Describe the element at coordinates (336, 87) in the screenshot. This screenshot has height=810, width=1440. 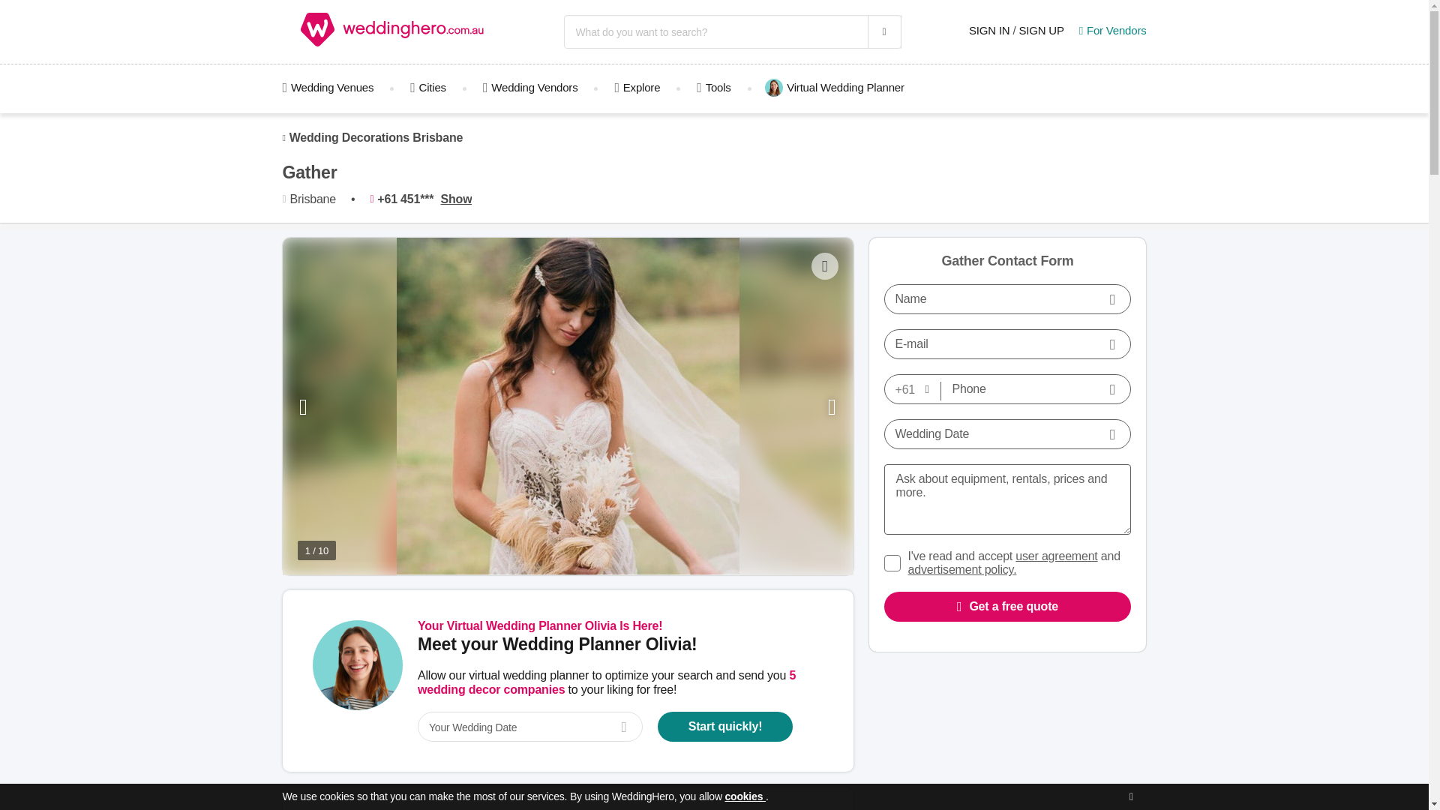
I see `Wedding Venues` at that location.